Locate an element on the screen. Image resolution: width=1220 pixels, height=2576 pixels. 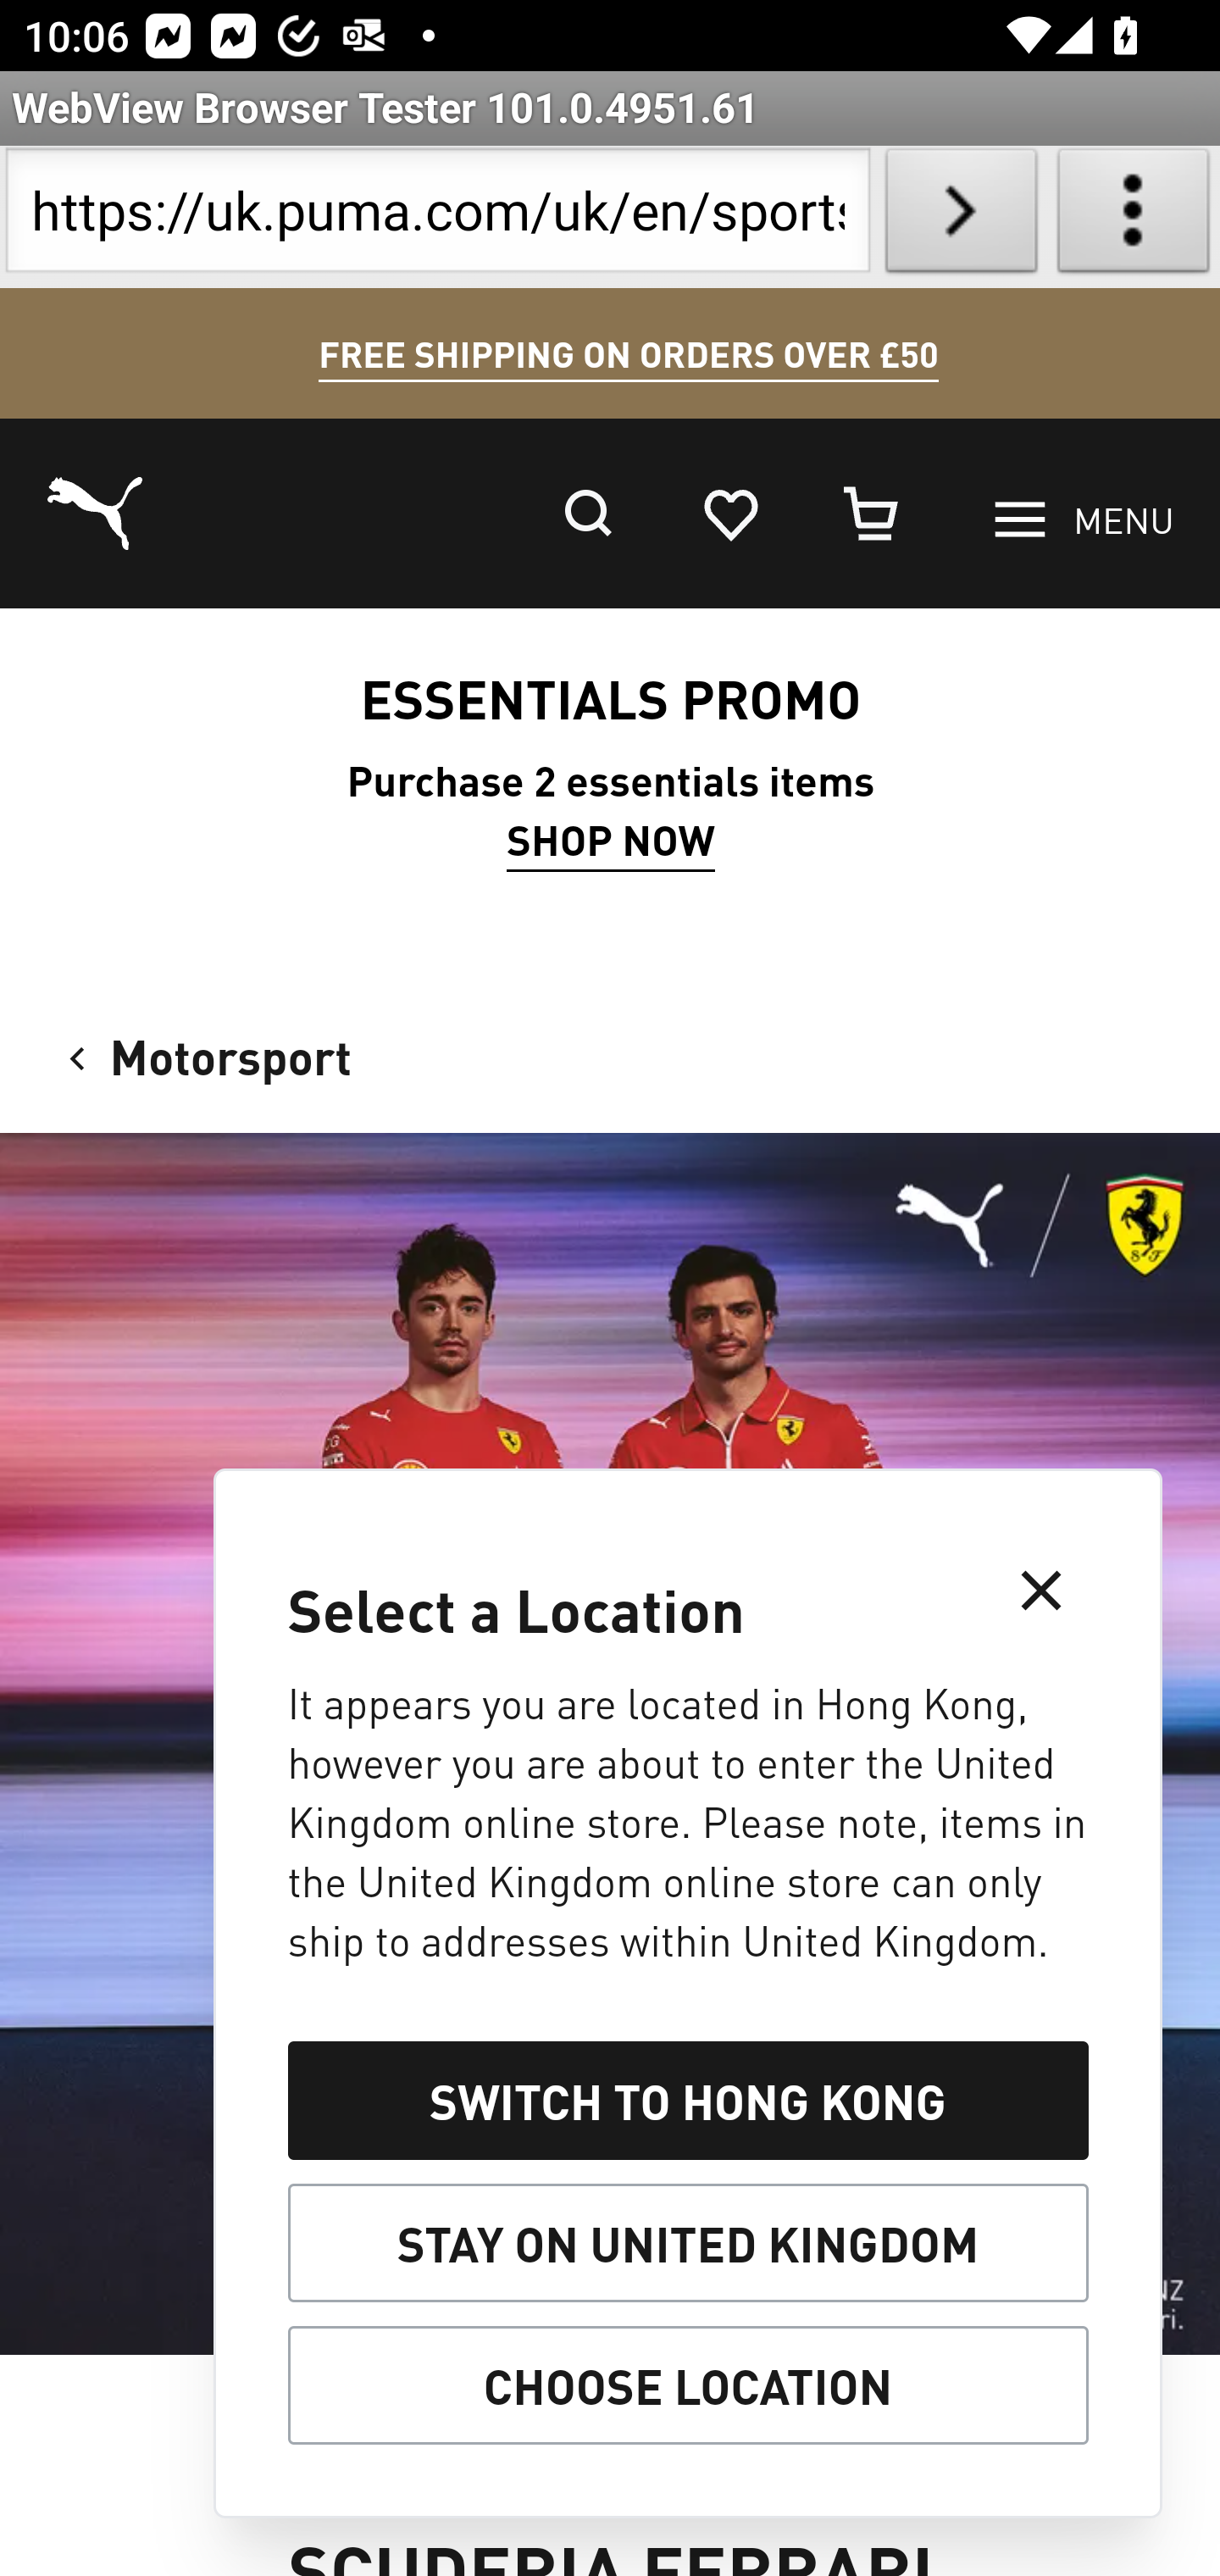
SEARCH is located at coordinates (588, 514).